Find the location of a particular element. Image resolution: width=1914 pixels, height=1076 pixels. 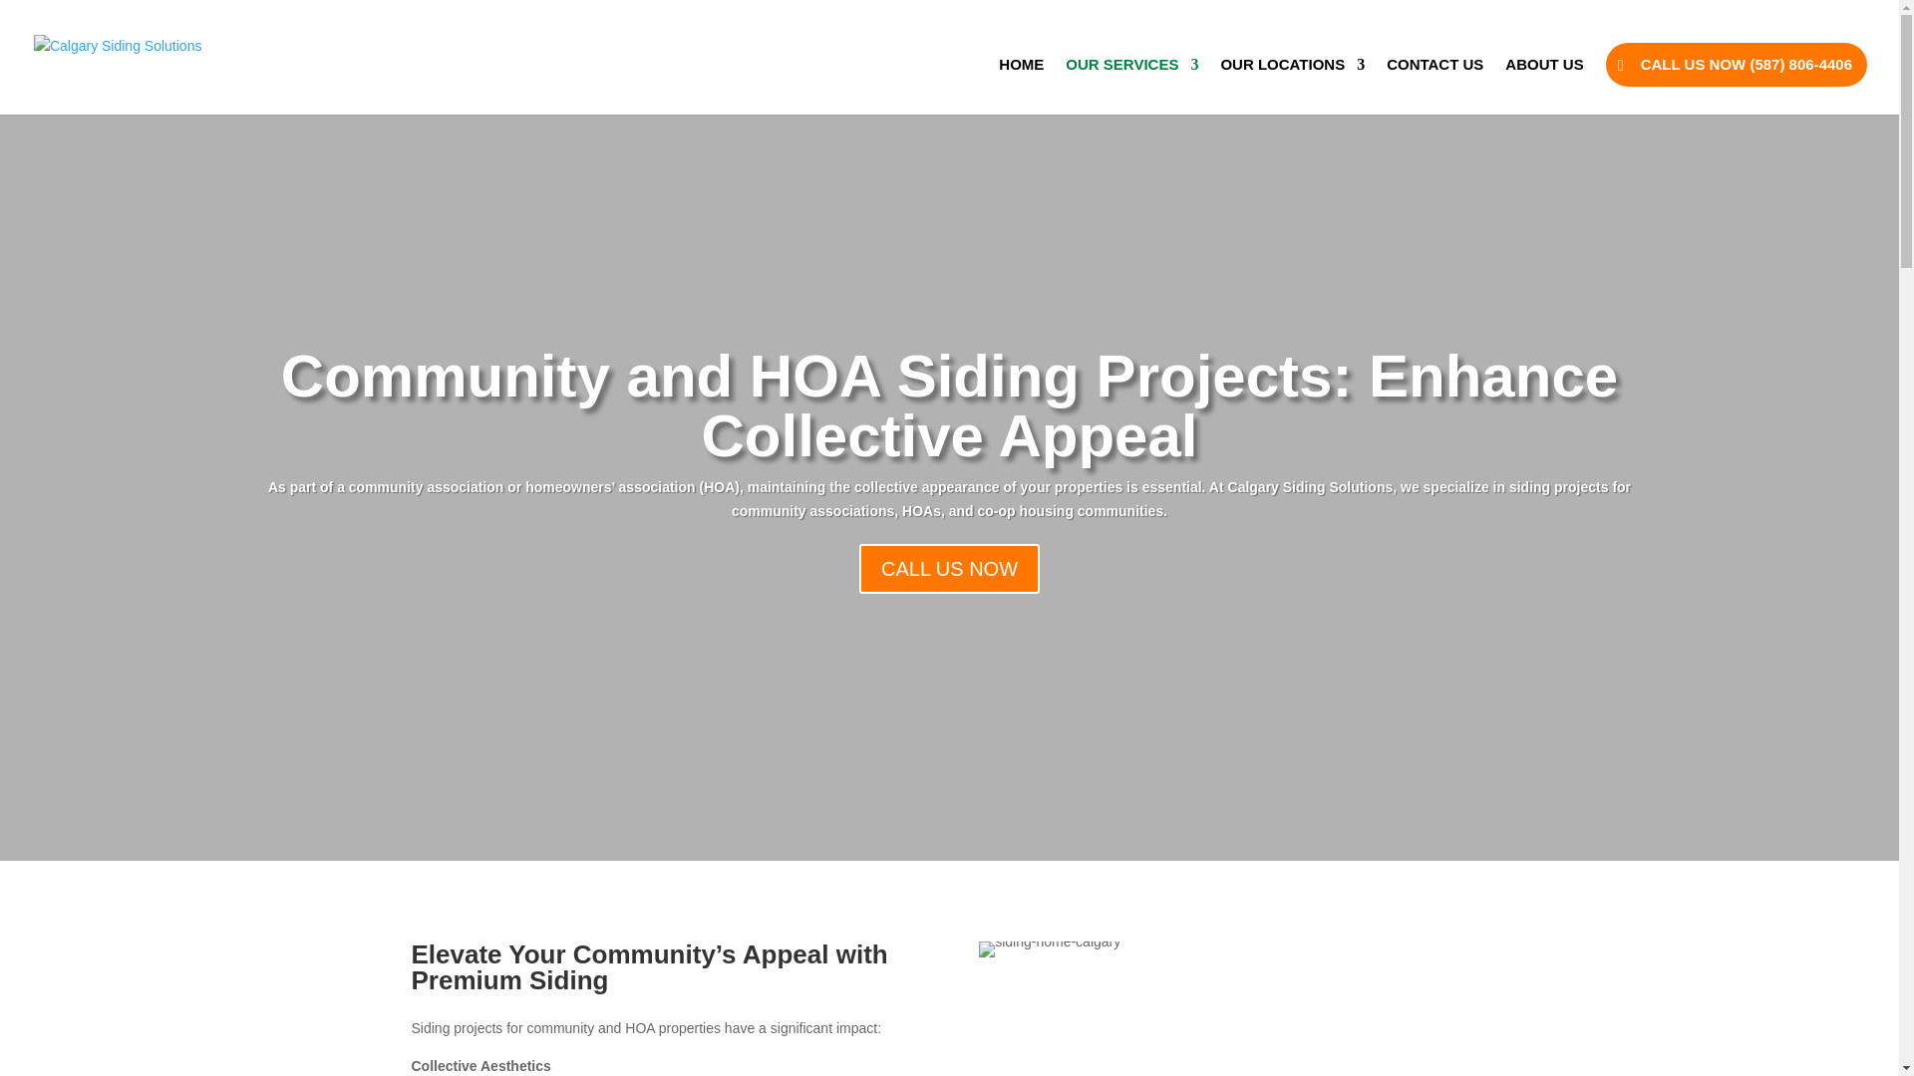

CALL US NOW is located at coordinates (949, 601).